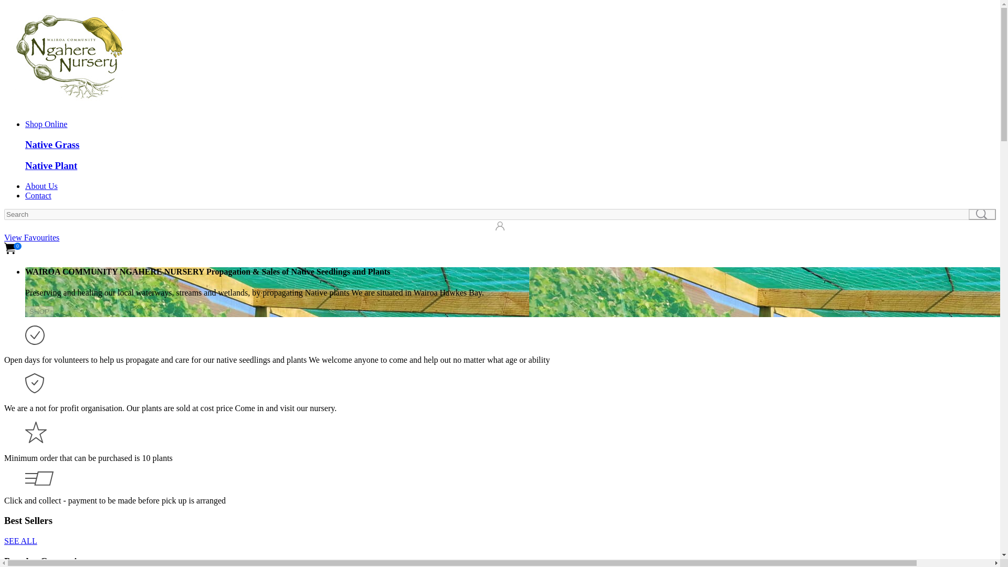  I want to click on Native Plant, so click(51, 165).